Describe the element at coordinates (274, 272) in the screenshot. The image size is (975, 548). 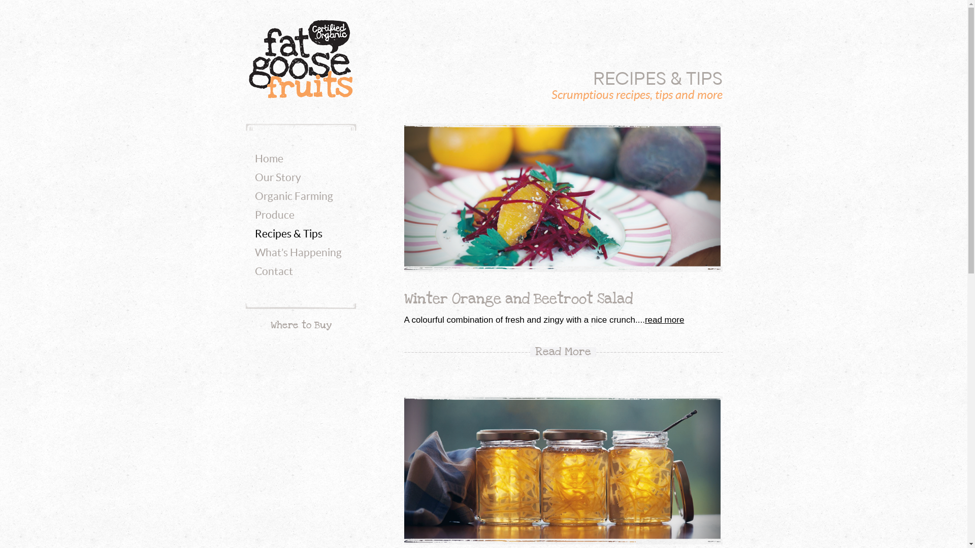
I see `Contact` at that location.